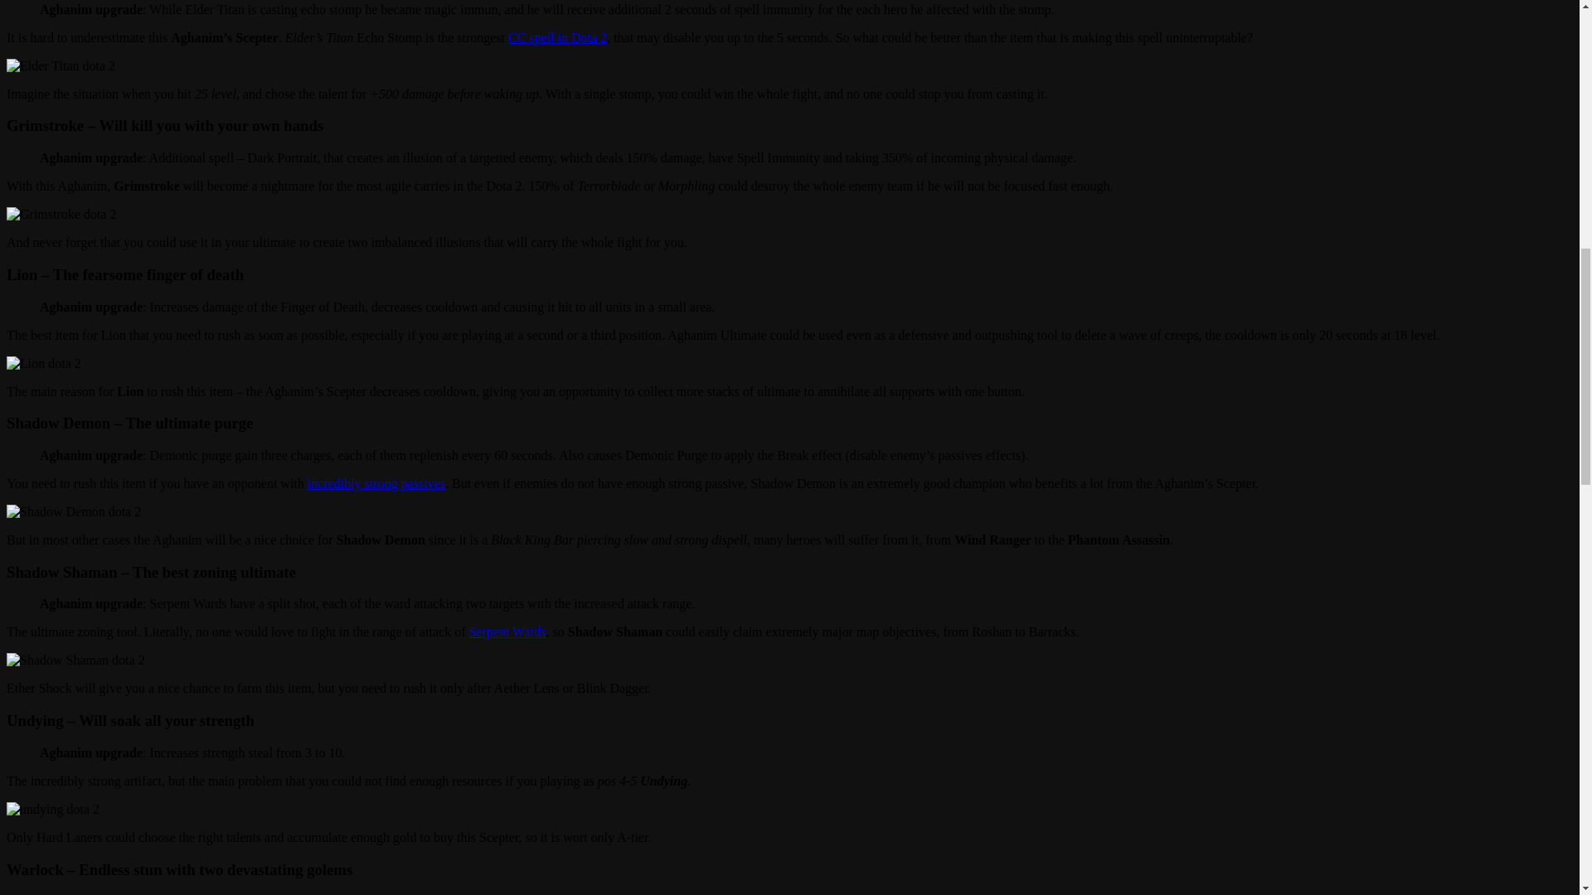  I want to click on incredibly strong passives, so click(376, 482).